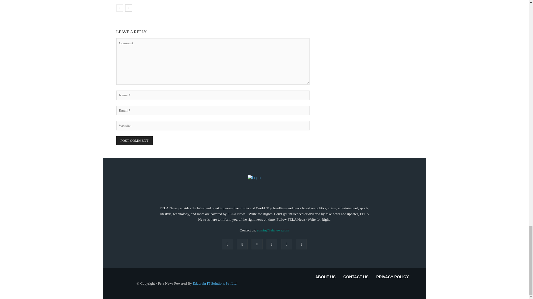  Describe the element at coordinates (134, 141) in the screenshot. I see `Post Comment` at that location.